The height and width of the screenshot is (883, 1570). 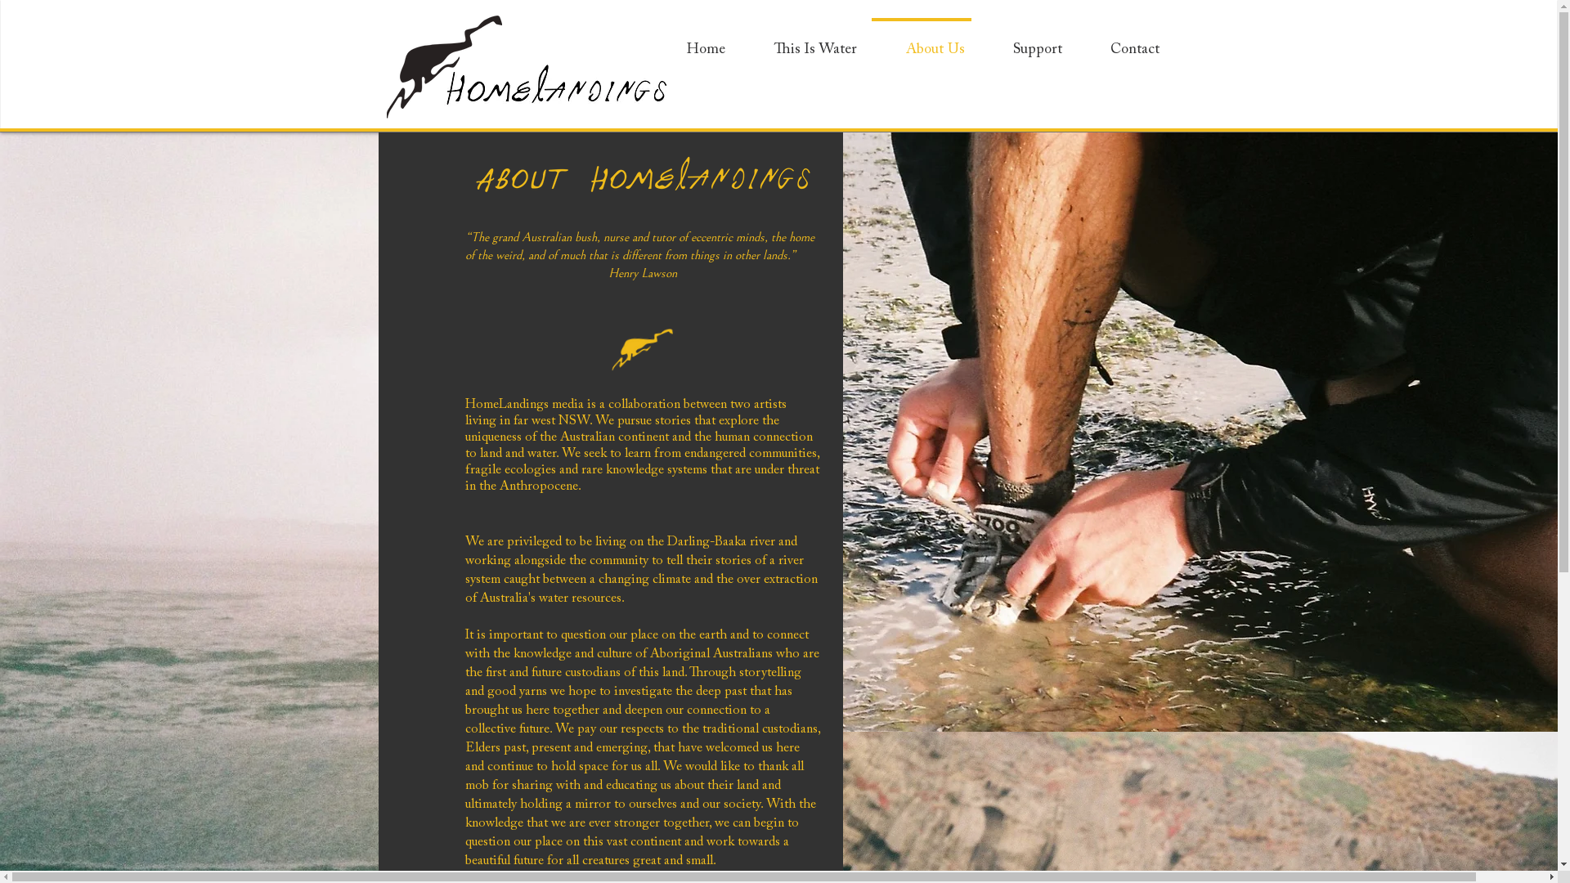 What do you see at coordinates (801, 43) in the screenshot?
I see `This Is Water` at bounding box center [801, 43].